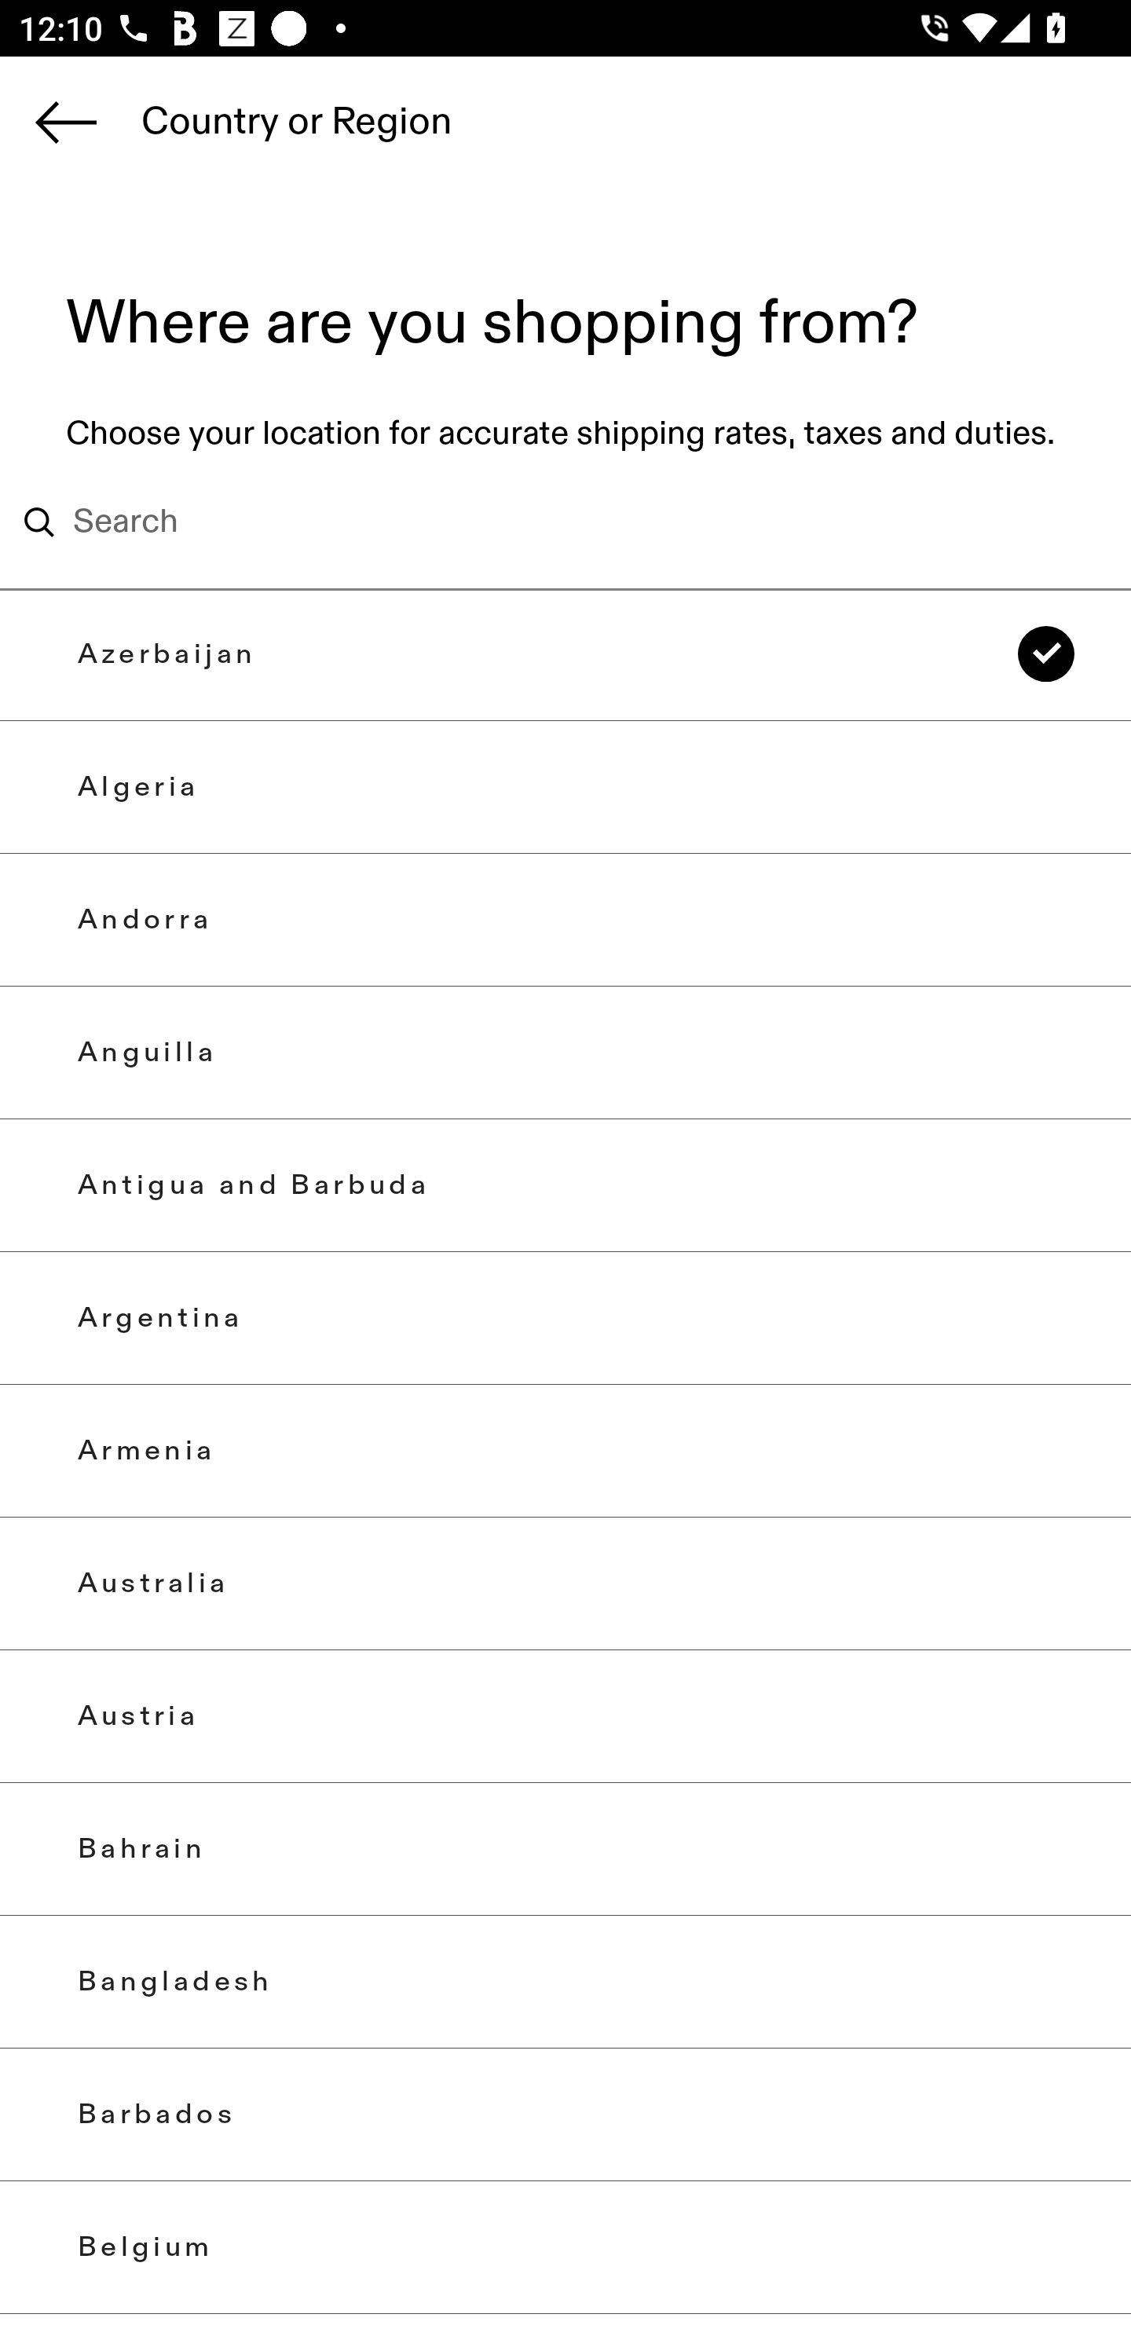  I want to click on Andorra, so click(565, 919).